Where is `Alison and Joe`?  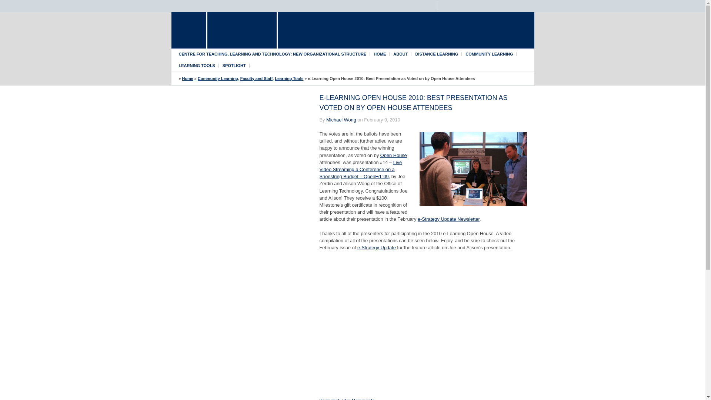
Alison and Joe is located at coordinates (473, 169).